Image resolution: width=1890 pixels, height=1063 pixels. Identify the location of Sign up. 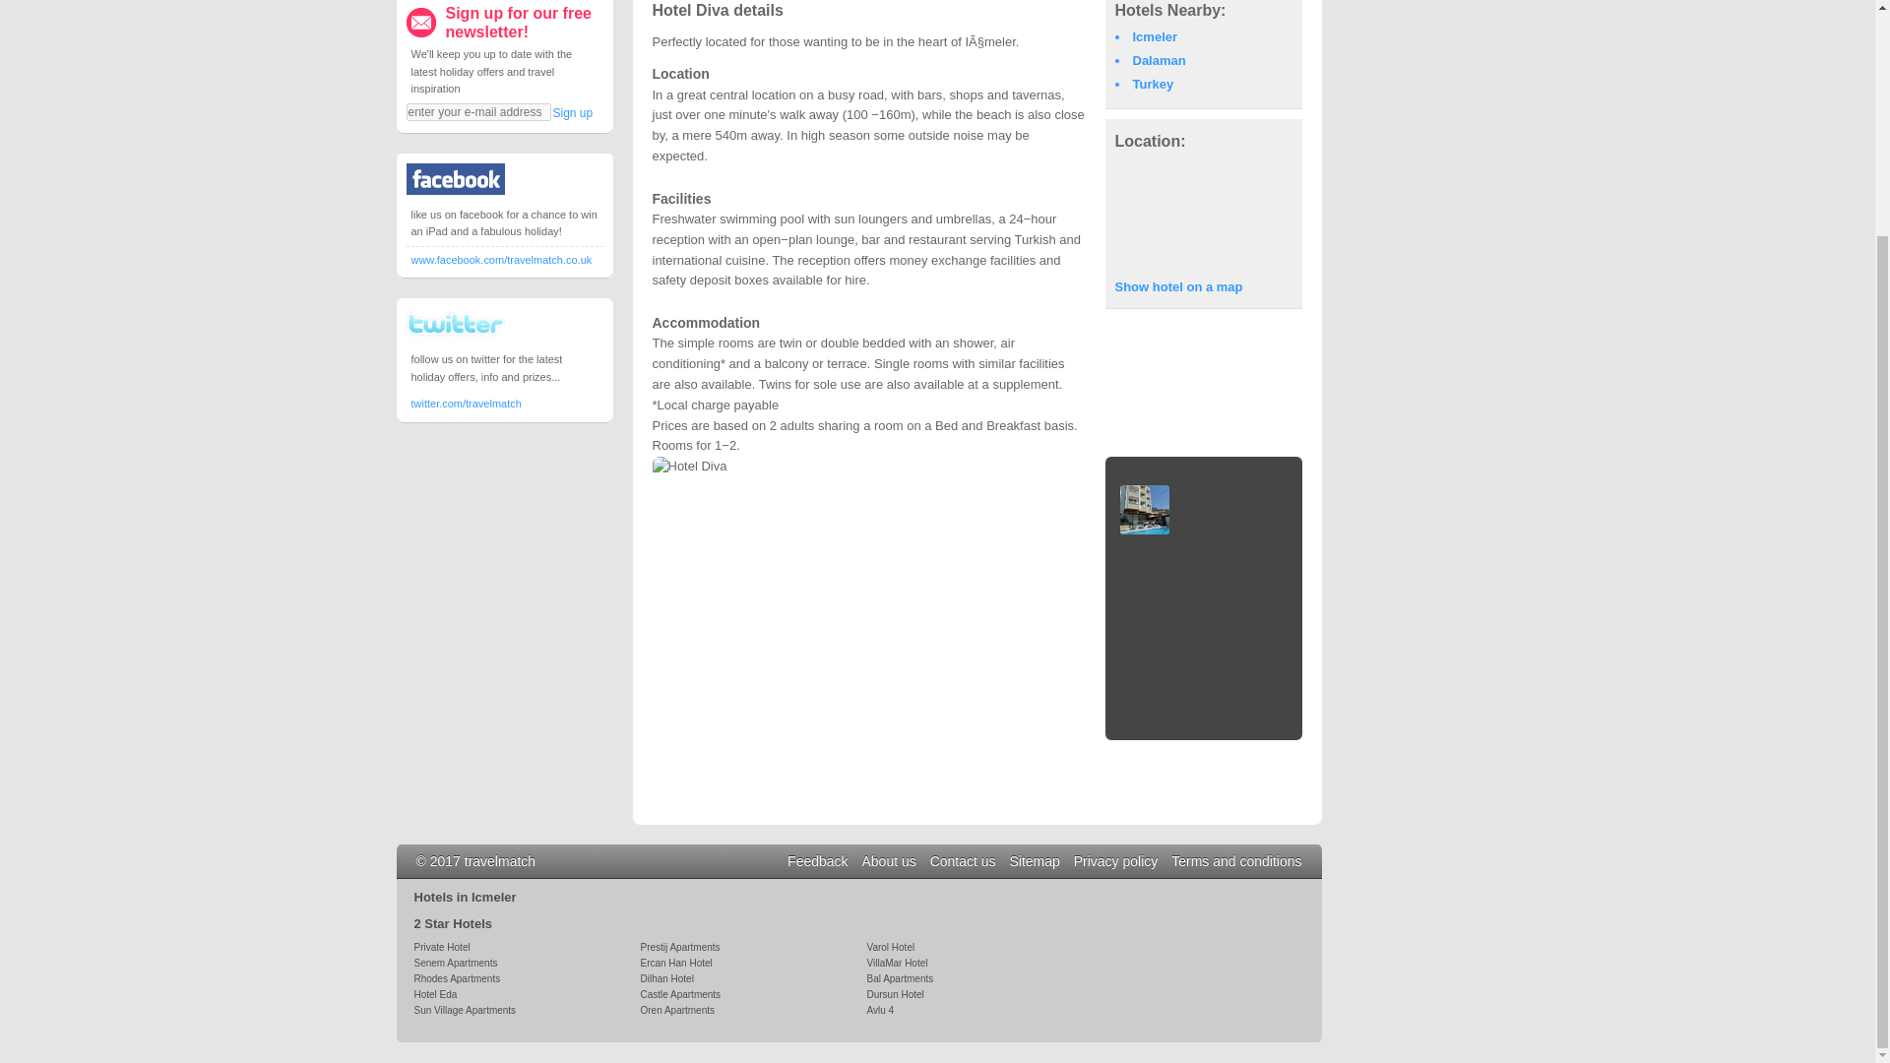
(573, 113).